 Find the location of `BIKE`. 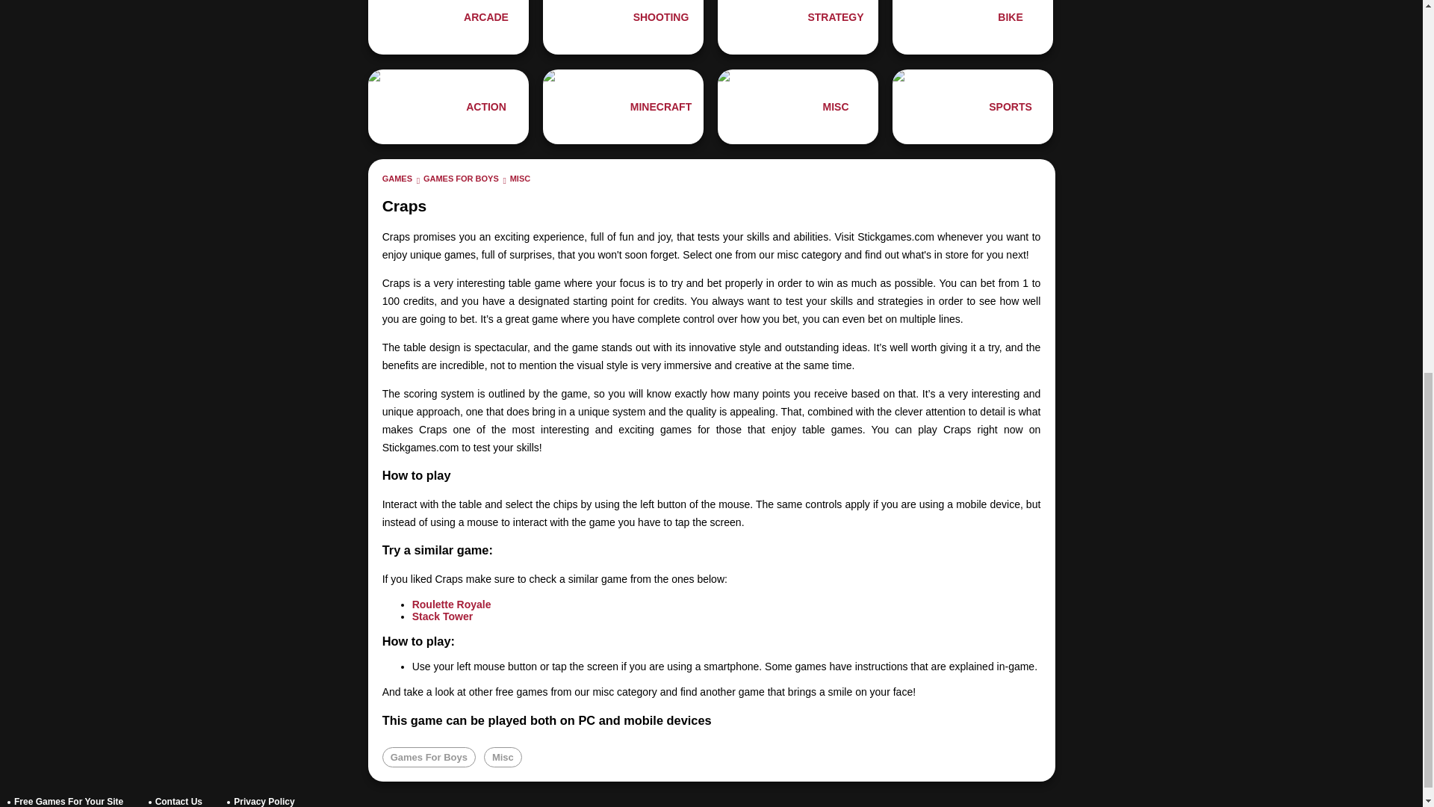

BIKE is located at coordinates (972, 27).